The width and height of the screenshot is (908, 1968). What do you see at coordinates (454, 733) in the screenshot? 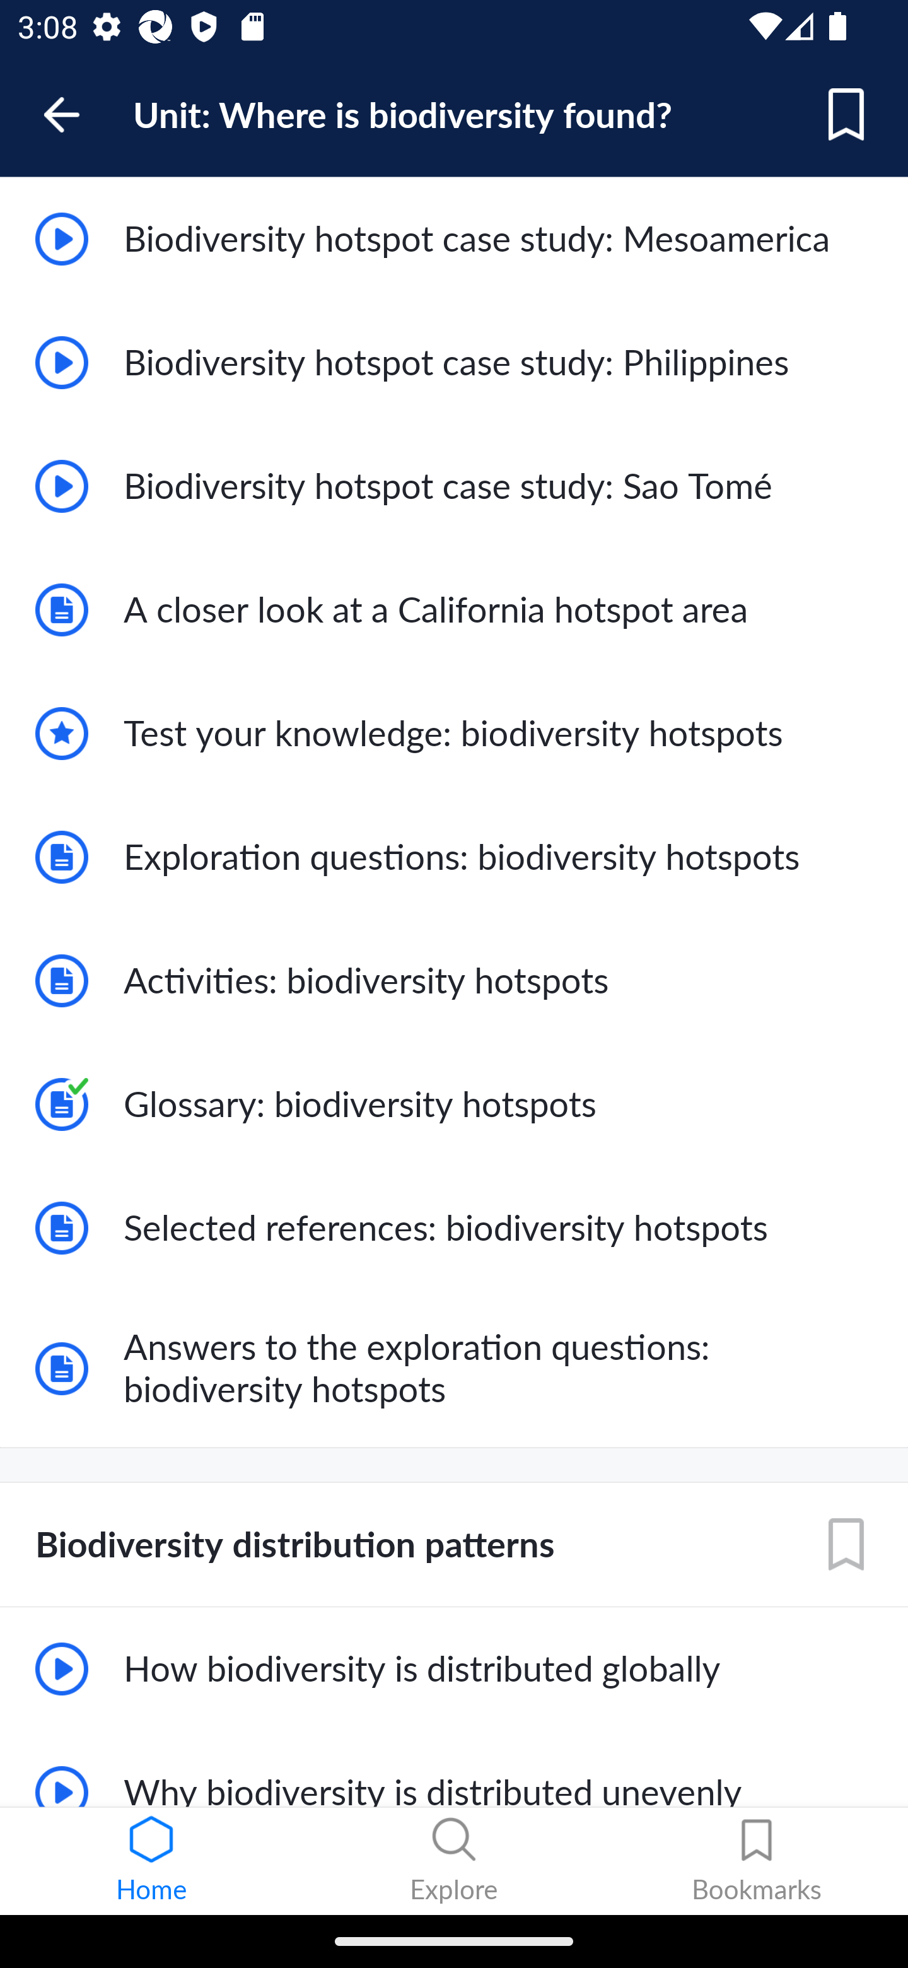
I see `Test your knowledge: biodiversity hotspots` at bounding box center [454, 733].